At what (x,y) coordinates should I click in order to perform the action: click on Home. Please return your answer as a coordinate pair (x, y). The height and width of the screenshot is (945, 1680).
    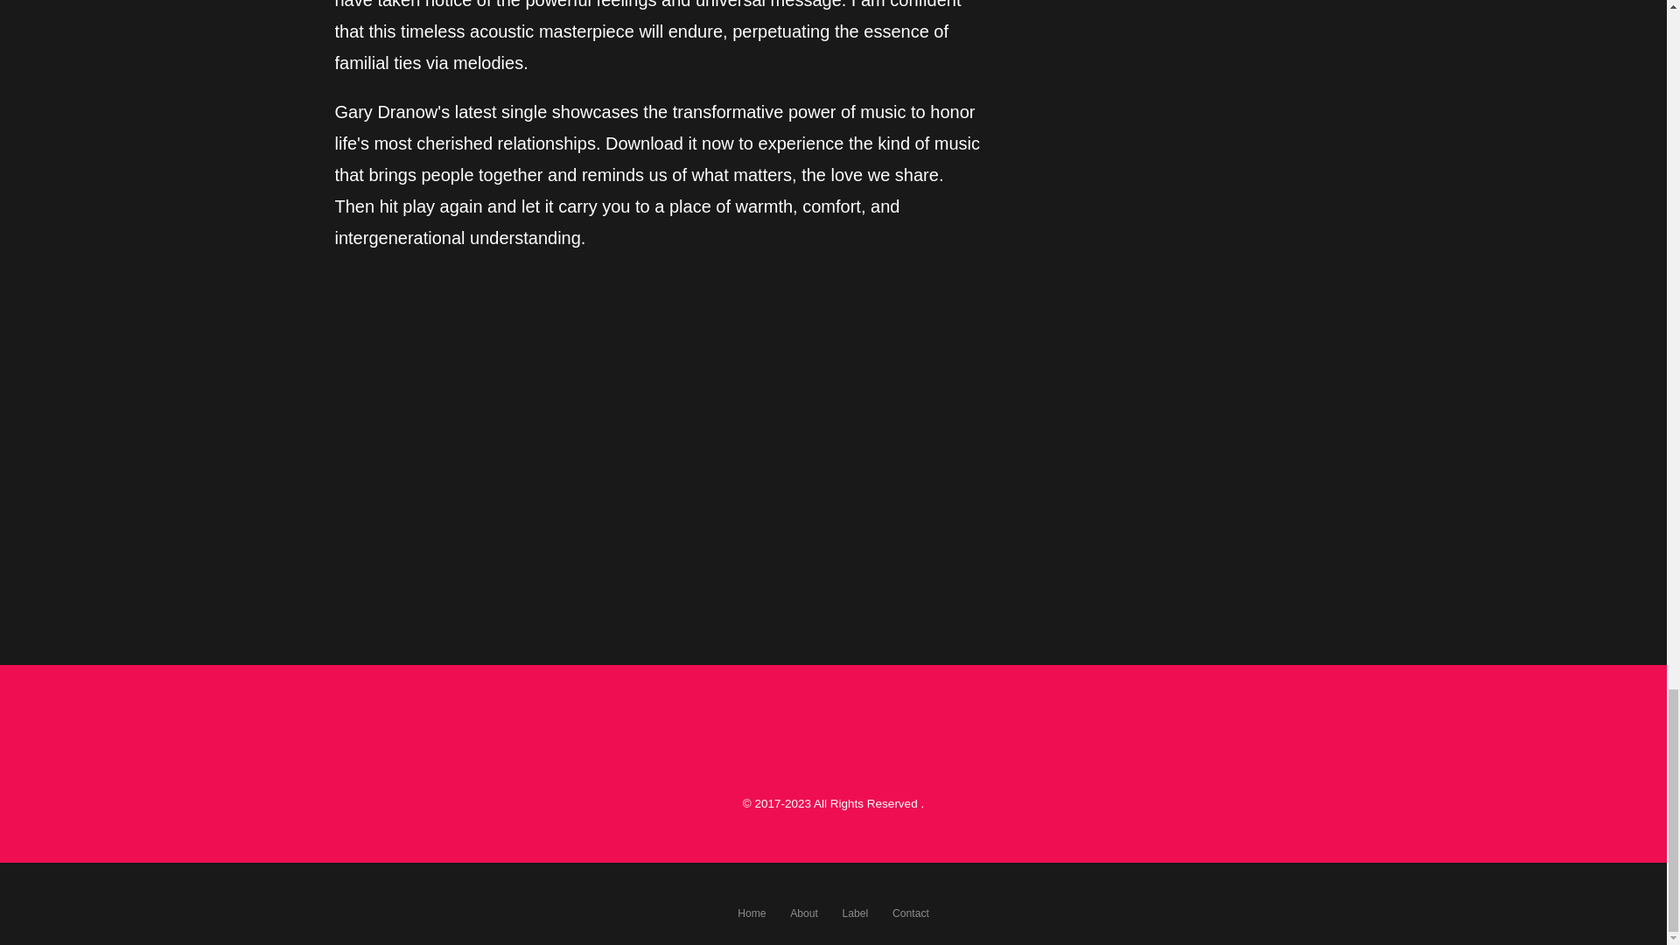
    Looking at the image, I should click on (751, 913).